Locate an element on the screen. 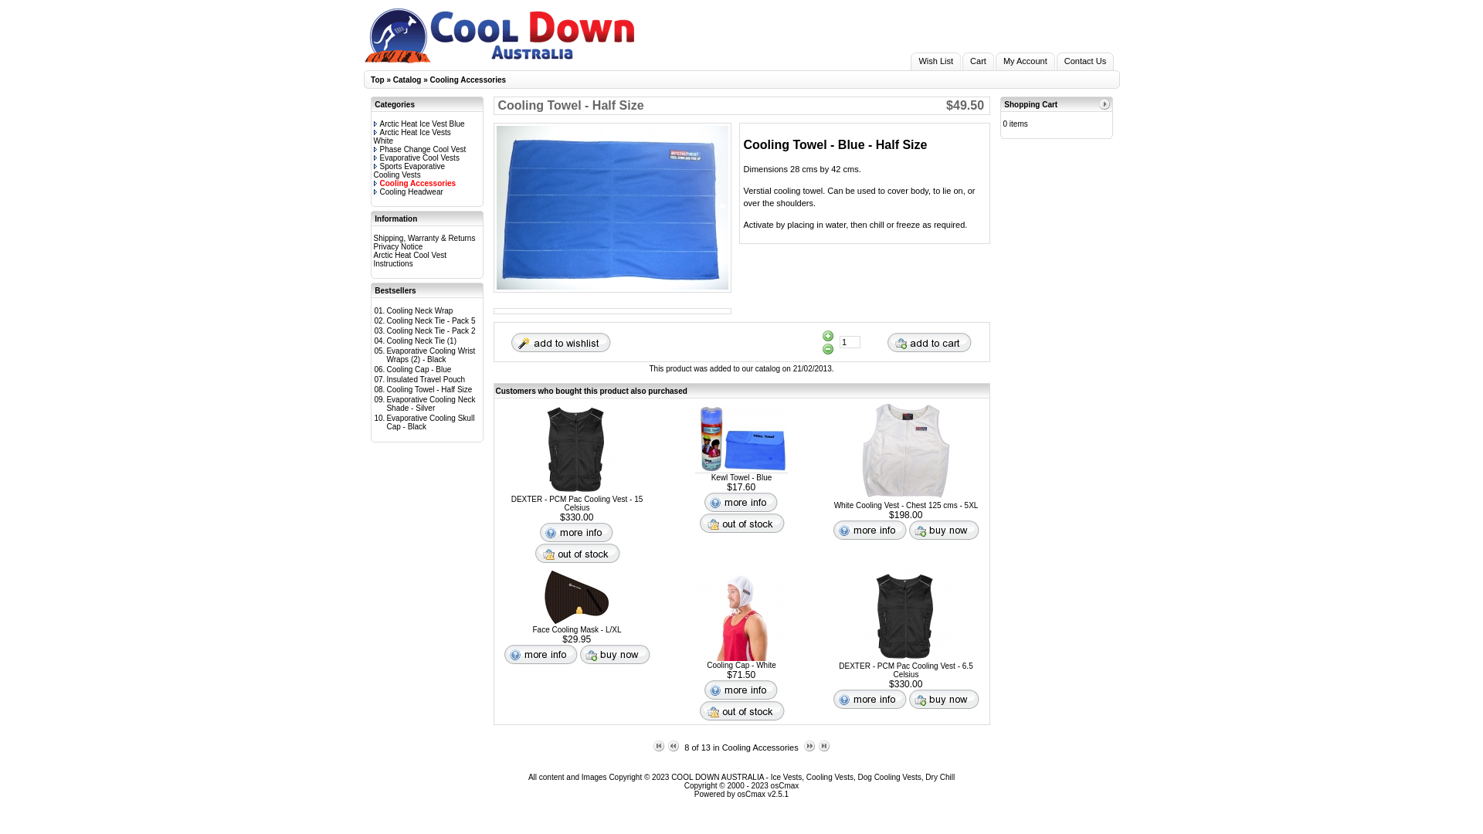 This screenshot has width=1483, height=834. Top is located at coordinates (378, 80).